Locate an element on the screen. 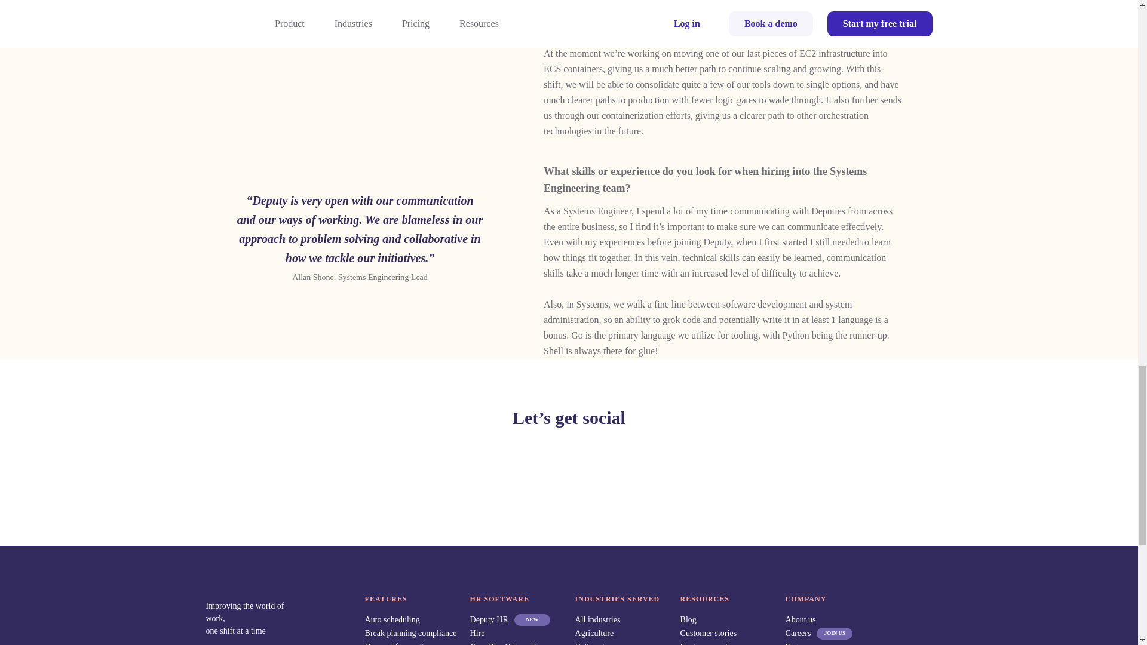 This screenshot has width=1147, height=645. Facebook is located at coordinates (485, 459).